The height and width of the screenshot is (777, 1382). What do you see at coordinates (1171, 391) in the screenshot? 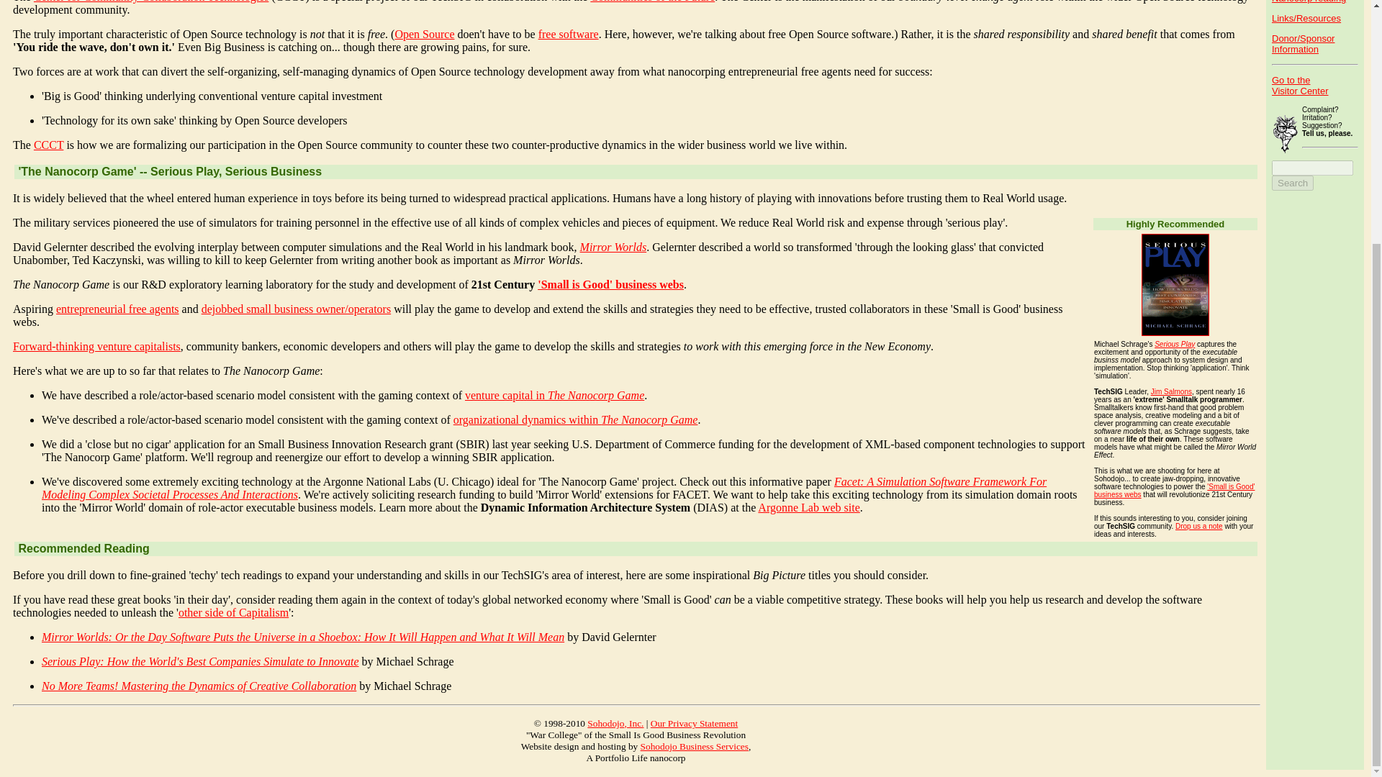
I see `Jim Salmons` at bounding box center [1171, 391].